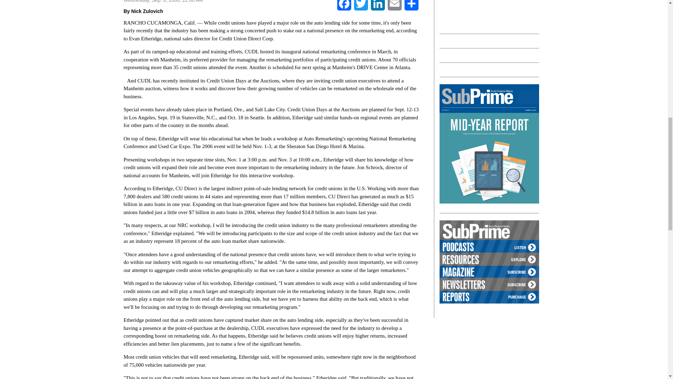 This screenshot has height=379, width=673. Describe the element at coordinates (395, 6) in the screenshot. I see `Email` at that location.